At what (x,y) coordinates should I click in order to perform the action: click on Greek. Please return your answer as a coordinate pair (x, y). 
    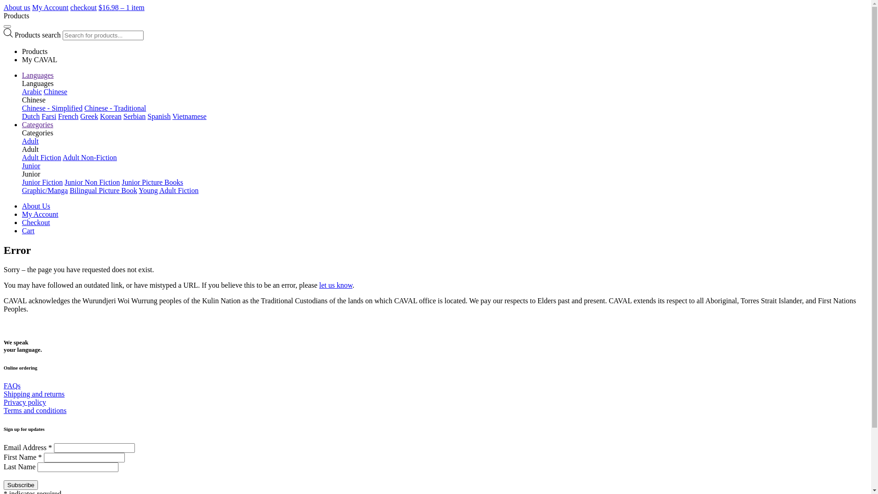
    Looking at the image, I should click on (90, 116).